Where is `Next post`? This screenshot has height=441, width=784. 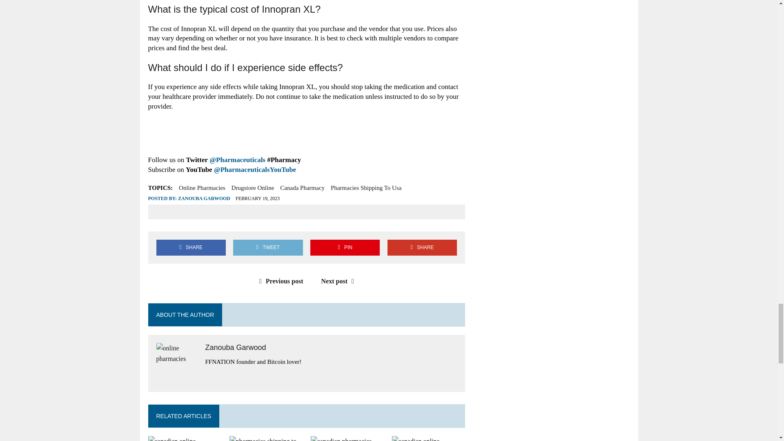 Next post is located at coordinates (340, 281).